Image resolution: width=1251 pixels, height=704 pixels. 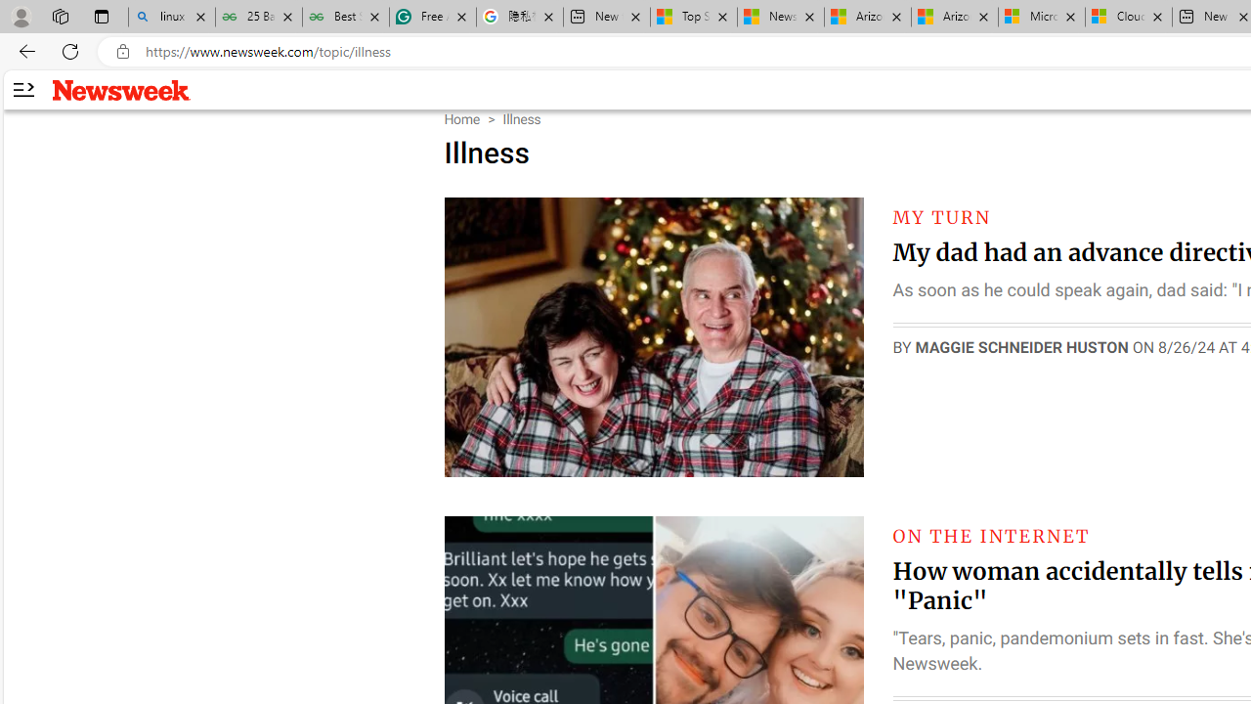 I want to click on Microsoft Services Agreement, so click(x=1041, y=18).